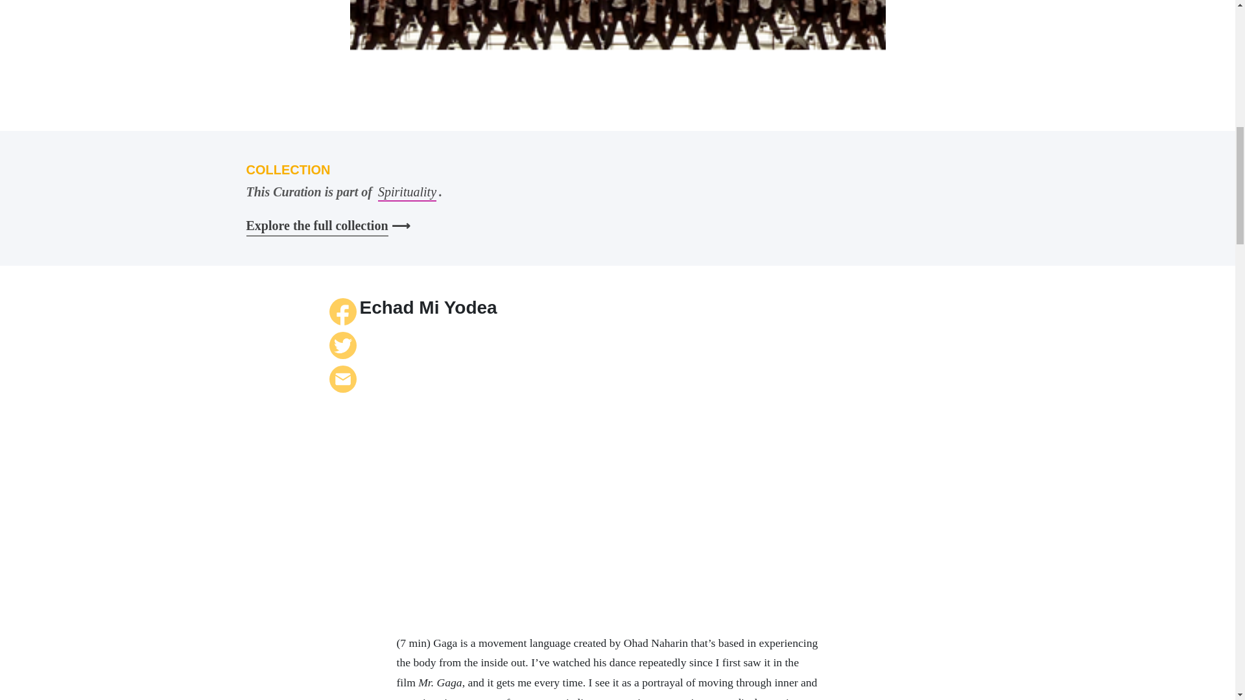 The width and height of the screenshot is (1245, 700). What do you see at coordinates (342, 379) in the screenshot?
I see `Email` at bounding box center [342, 379].